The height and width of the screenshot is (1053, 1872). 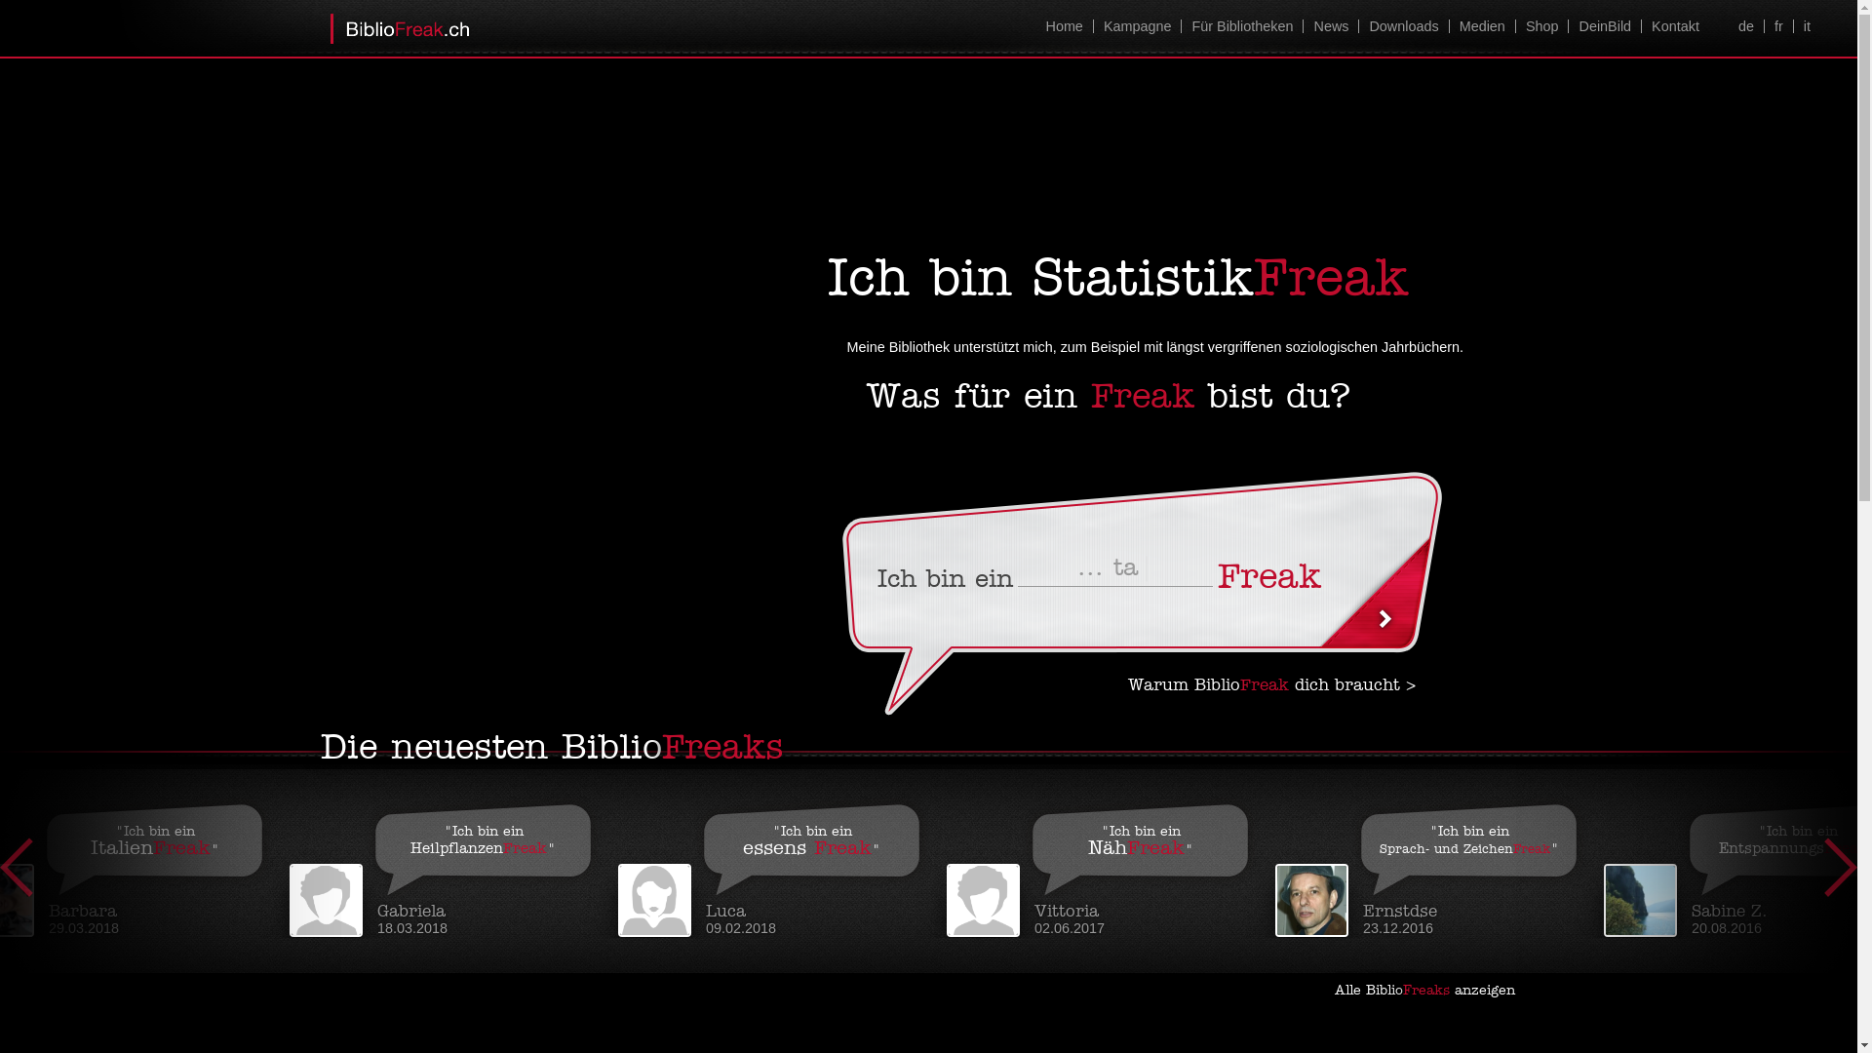 What do you see at coordinates (1064, 26) in the screenshot?
I see `Home` at bounding box center [1064, 26].